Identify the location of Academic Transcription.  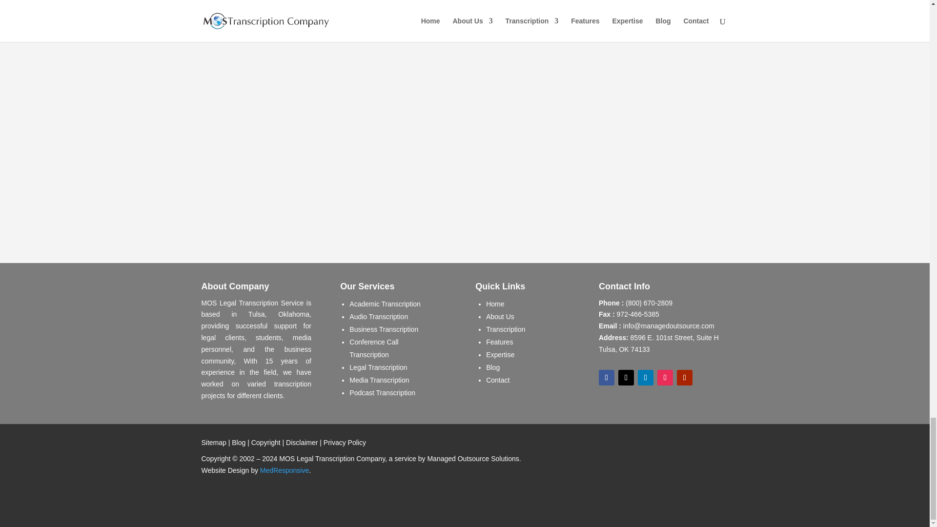
(385, 304).